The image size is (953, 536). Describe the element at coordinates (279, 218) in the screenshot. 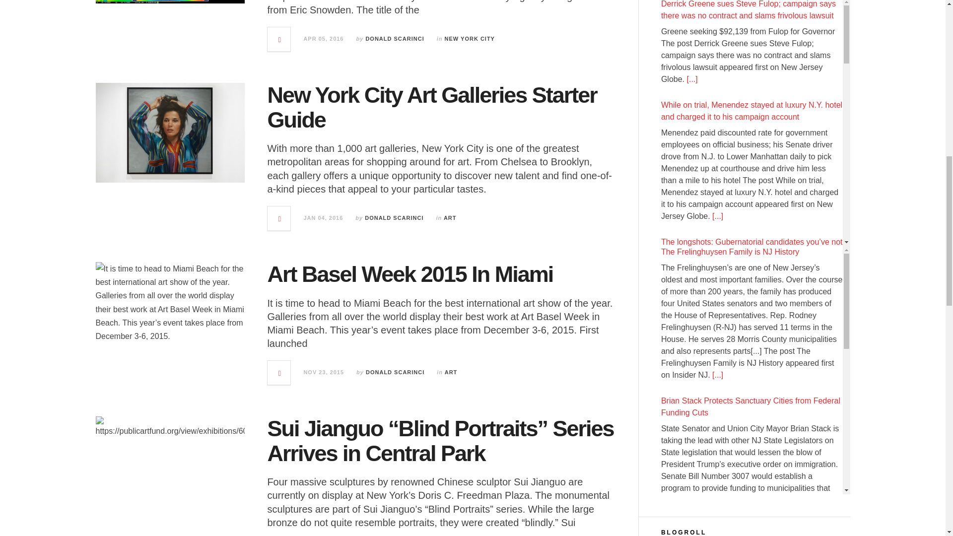

I see `Read More...` at that location.